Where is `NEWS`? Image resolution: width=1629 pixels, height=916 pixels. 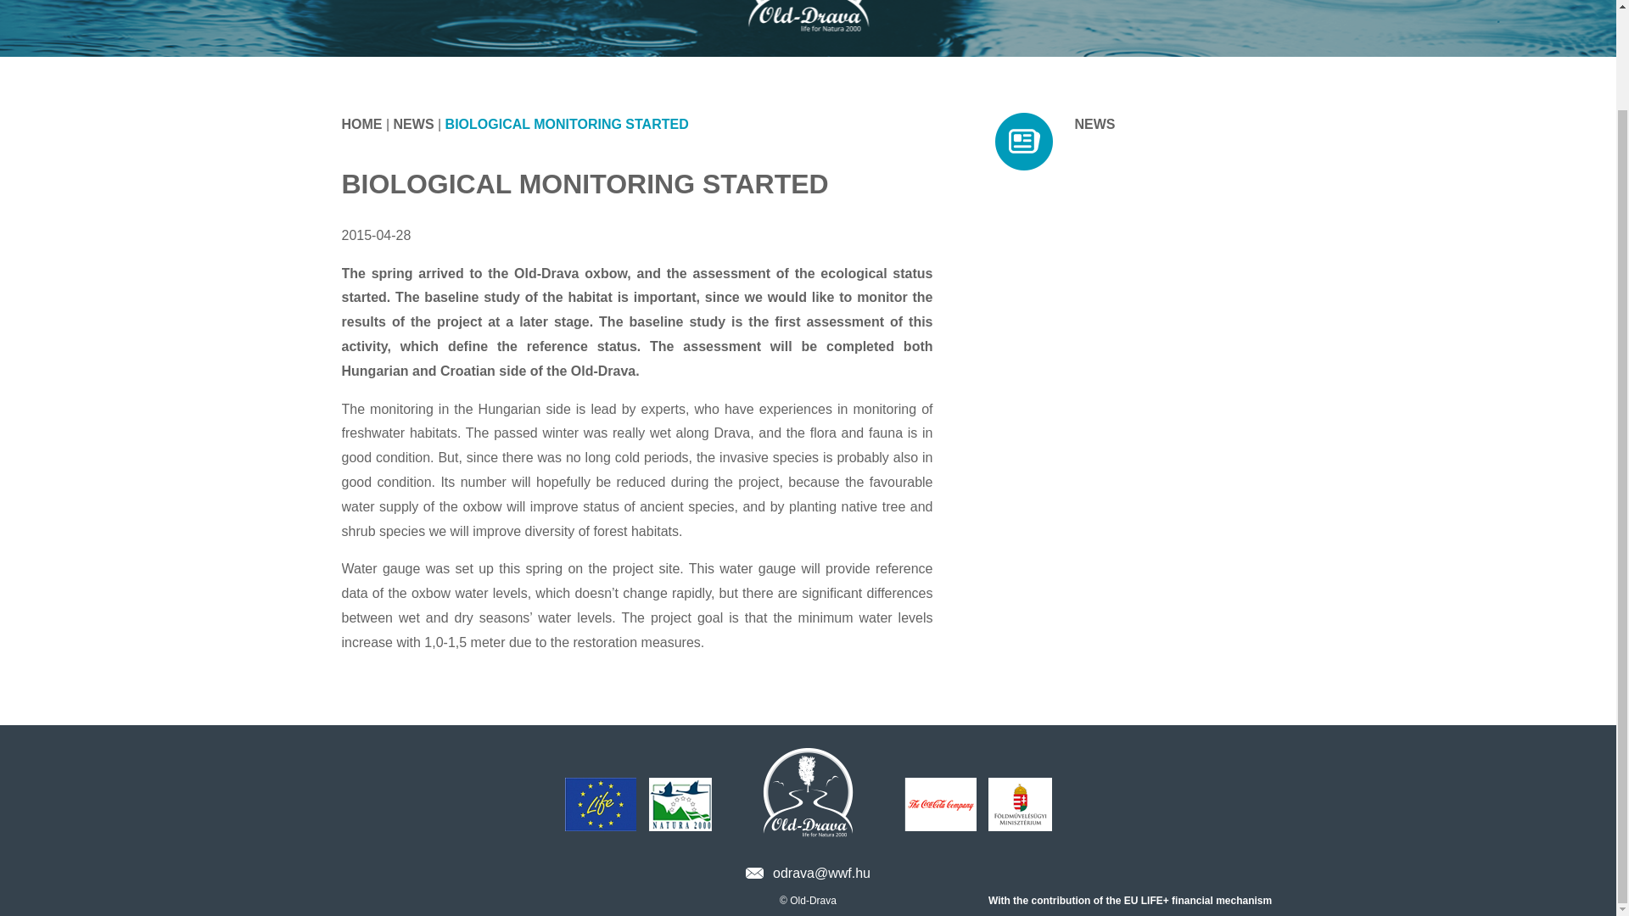 NEWS is located at coordinates (1094, 124).